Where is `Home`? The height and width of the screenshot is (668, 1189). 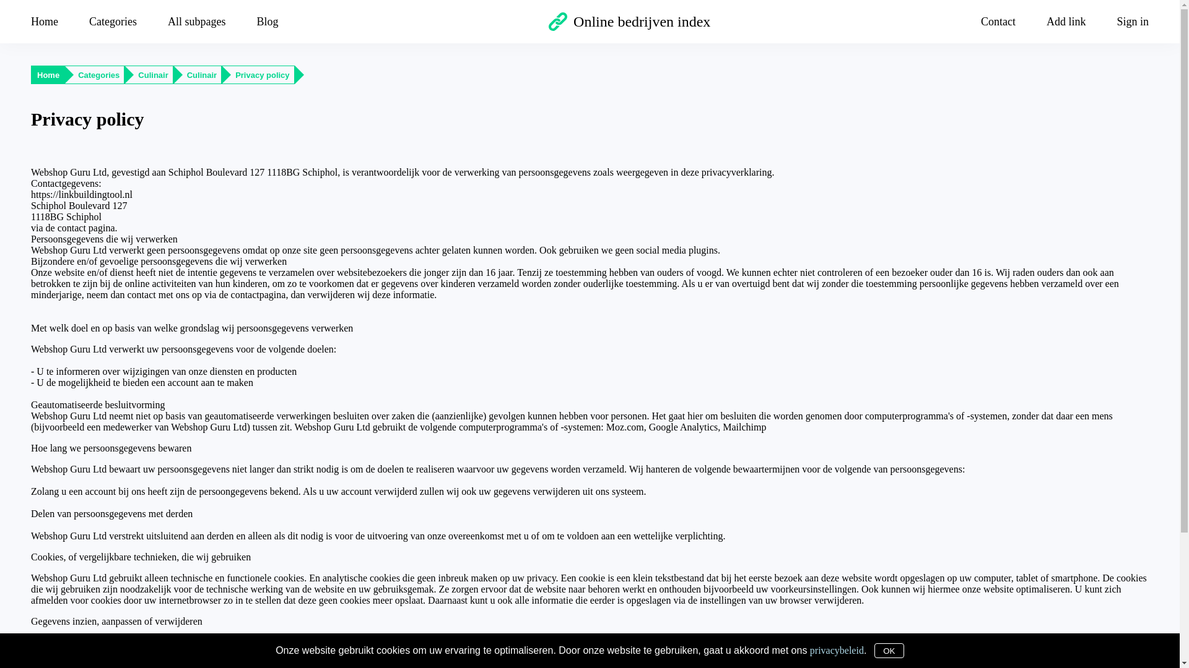 Home is located at coordinates (52, 21).